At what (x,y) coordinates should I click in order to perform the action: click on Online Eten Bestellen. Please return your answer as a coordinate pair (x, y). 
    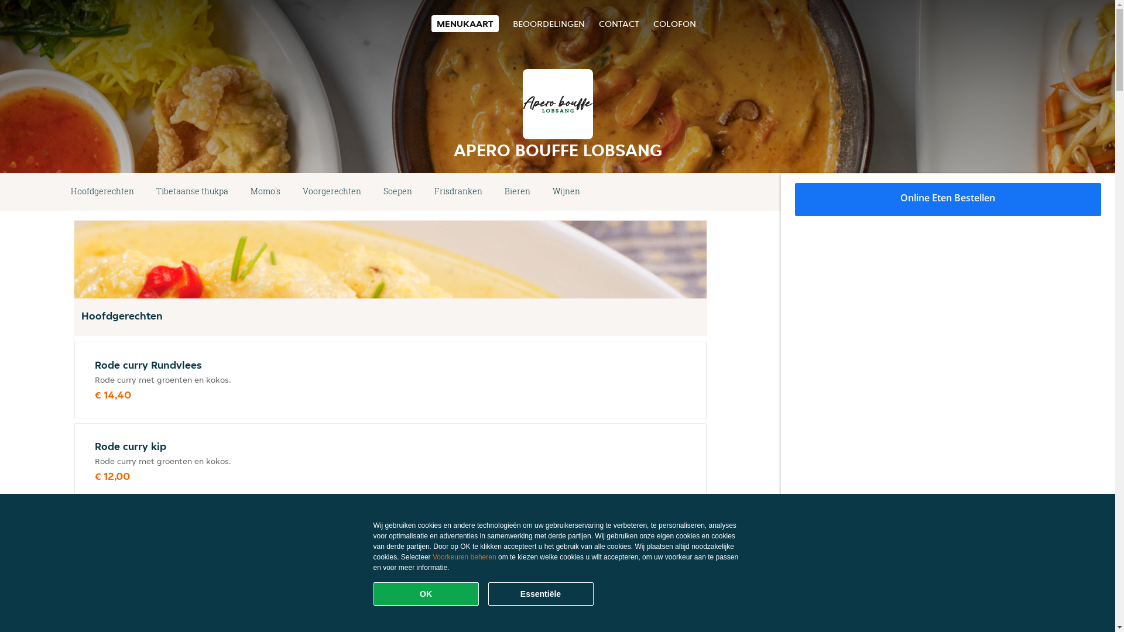
    Looking at the image, I should click on (948, 200).